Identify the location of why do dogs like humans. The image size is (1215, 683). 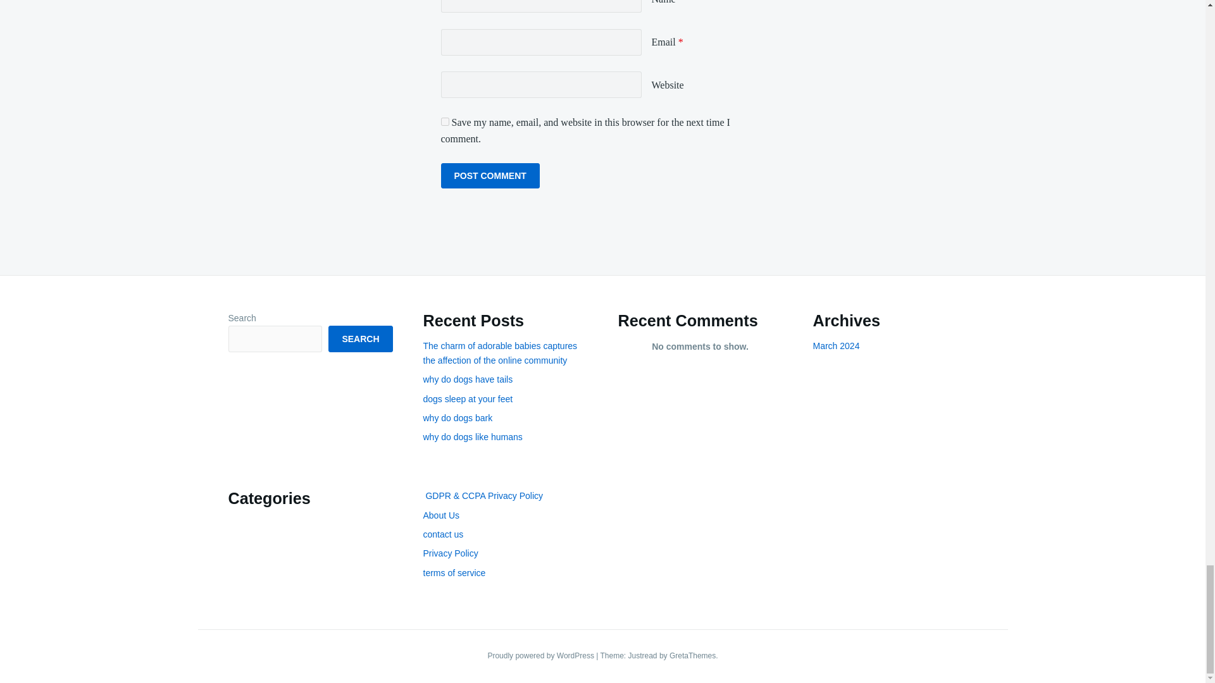
(472, 436).